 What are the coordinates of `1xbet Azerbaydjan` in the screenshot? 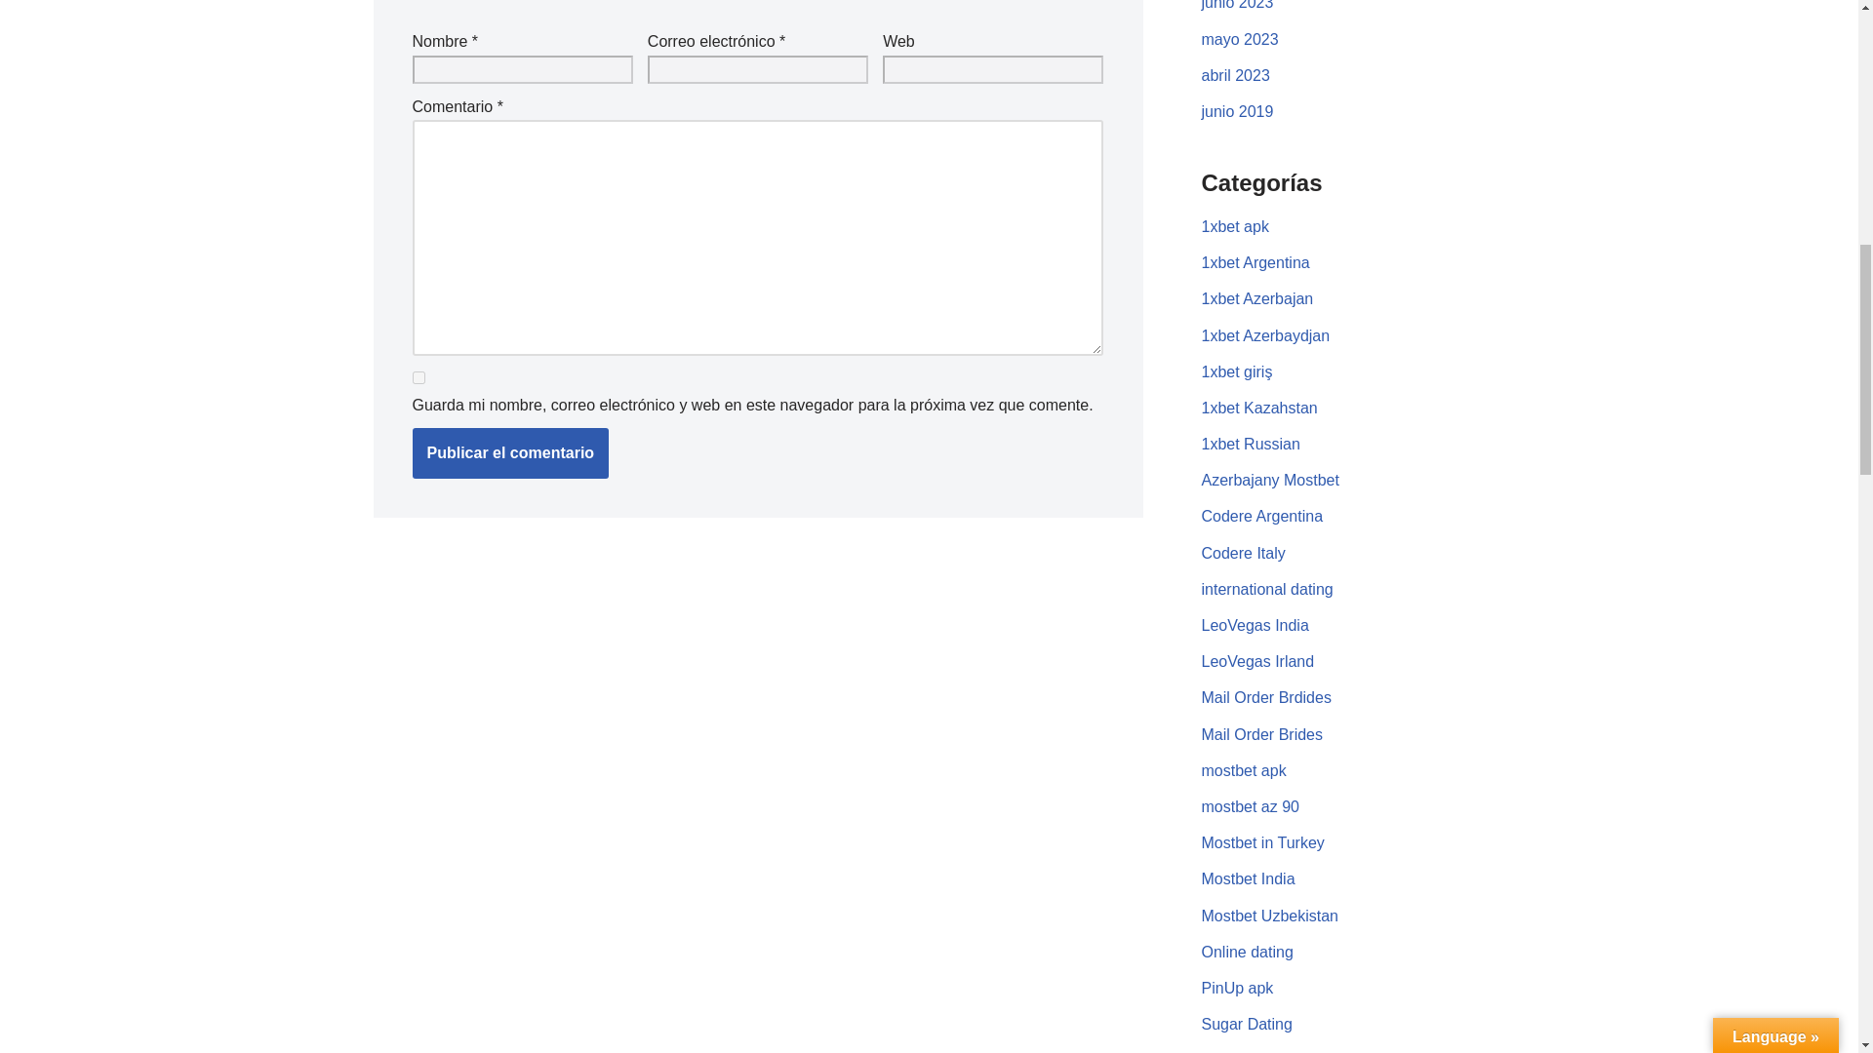 It's located at (1266, 335).